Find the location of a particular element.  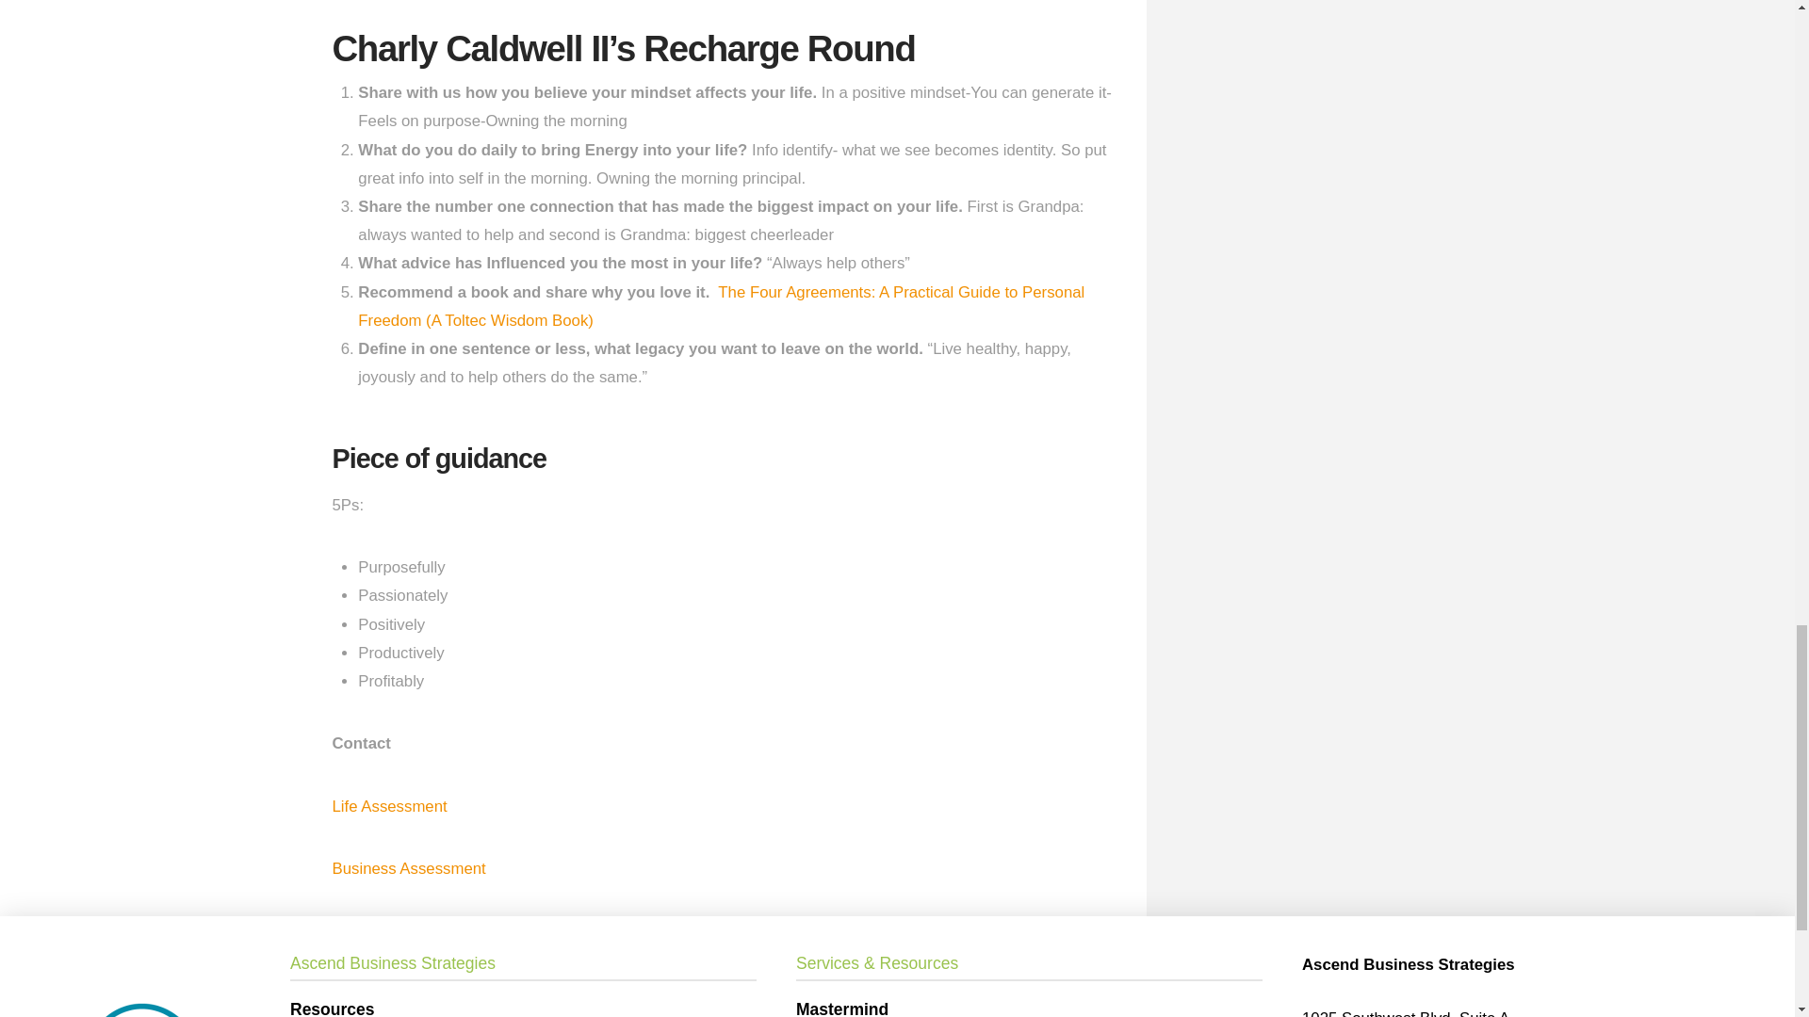

Life Assessment is located at coordinates (388, 806).